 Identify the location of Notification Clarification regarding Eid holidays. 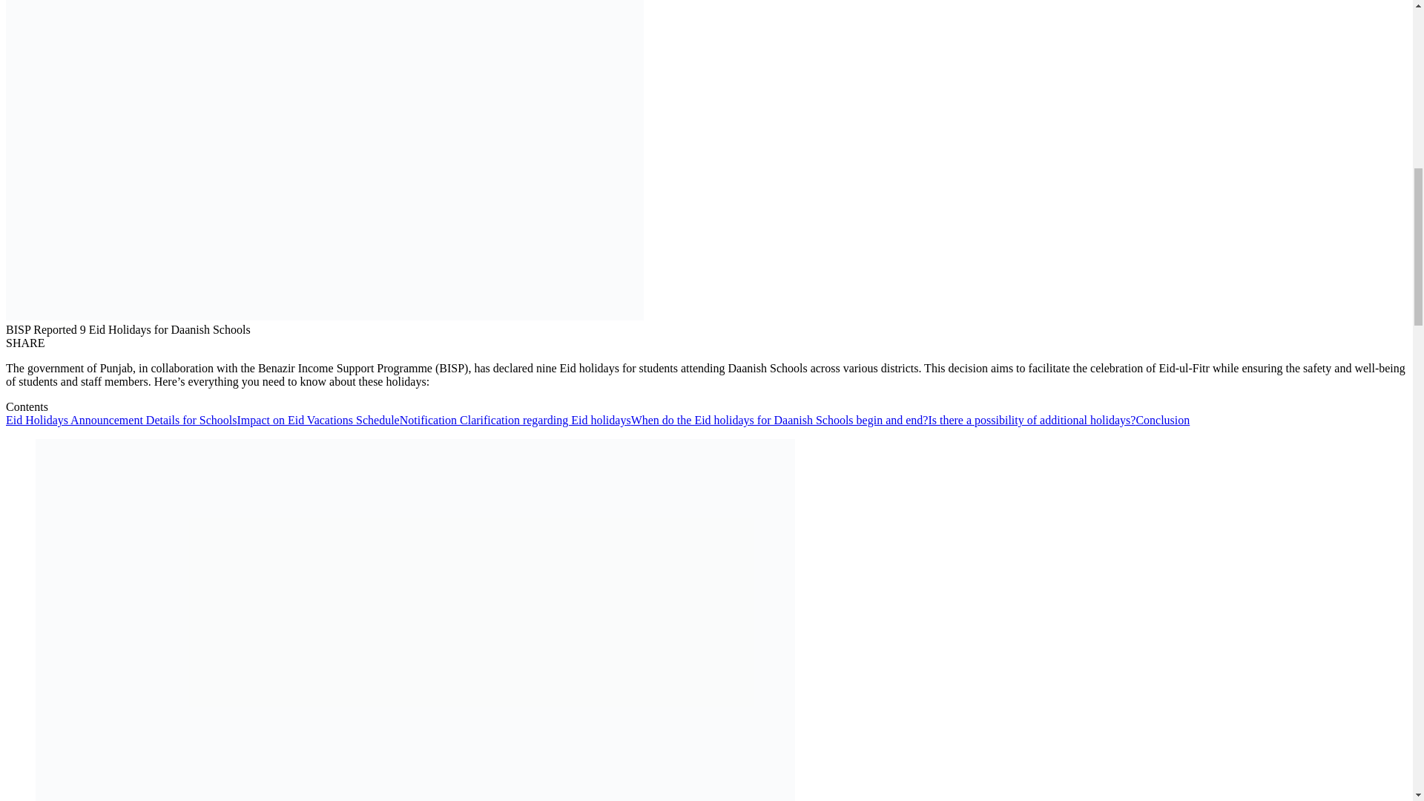
(515, 420).